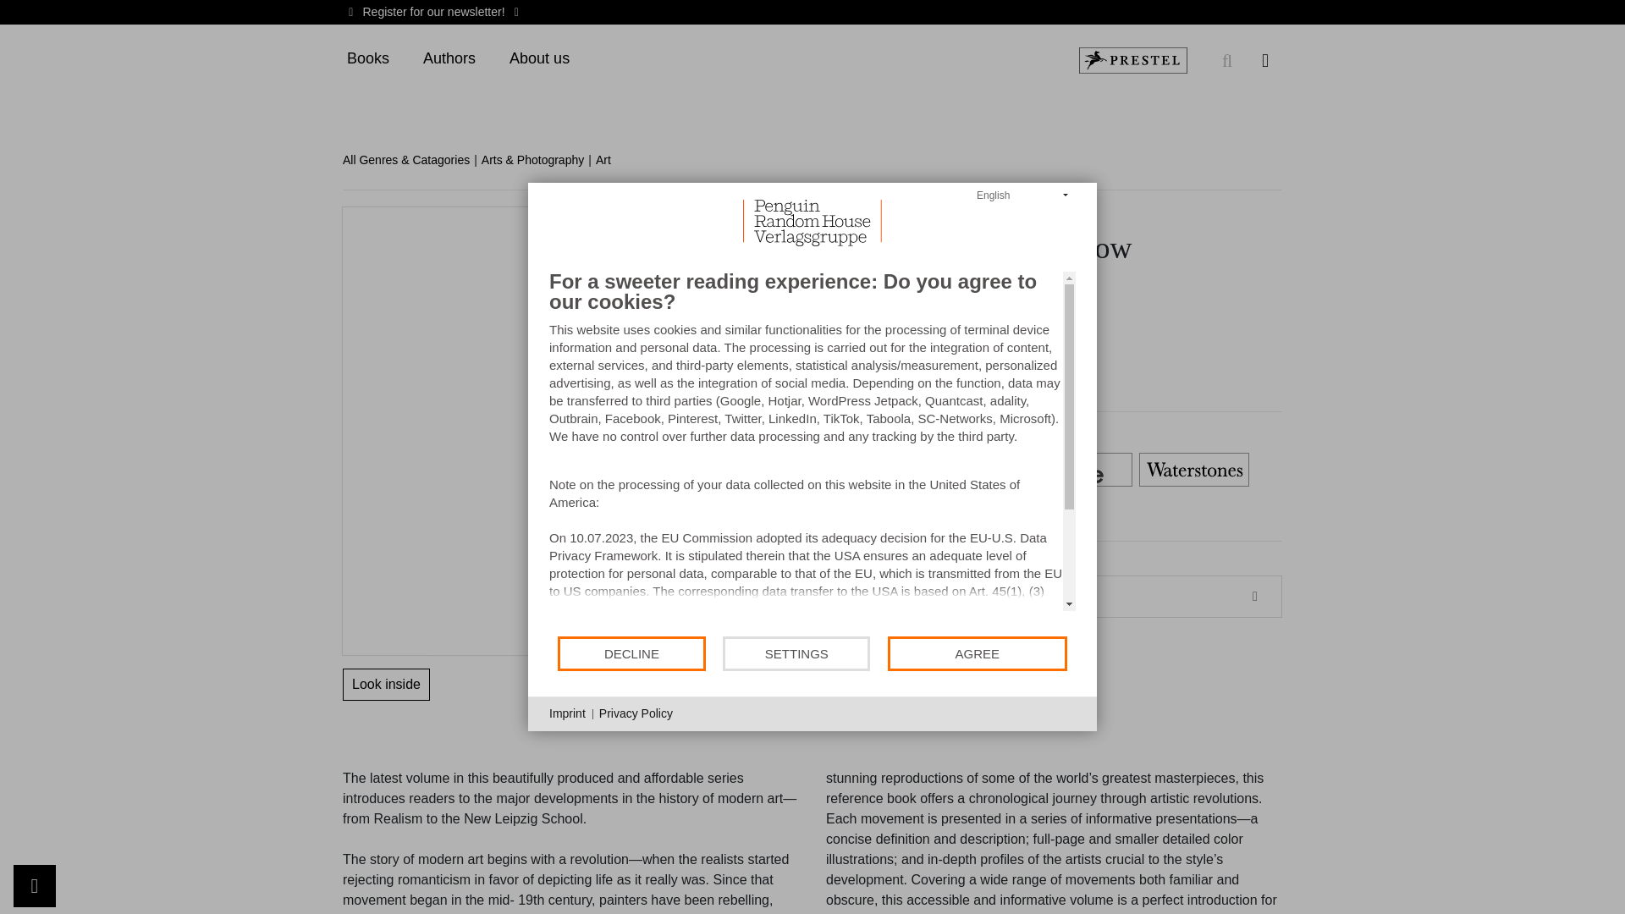 Image resolution: width=1625 pixels, height=914 pixels. Describe the element at coordinates (1077, 470) in the screenshot. I see `hive` at that location.